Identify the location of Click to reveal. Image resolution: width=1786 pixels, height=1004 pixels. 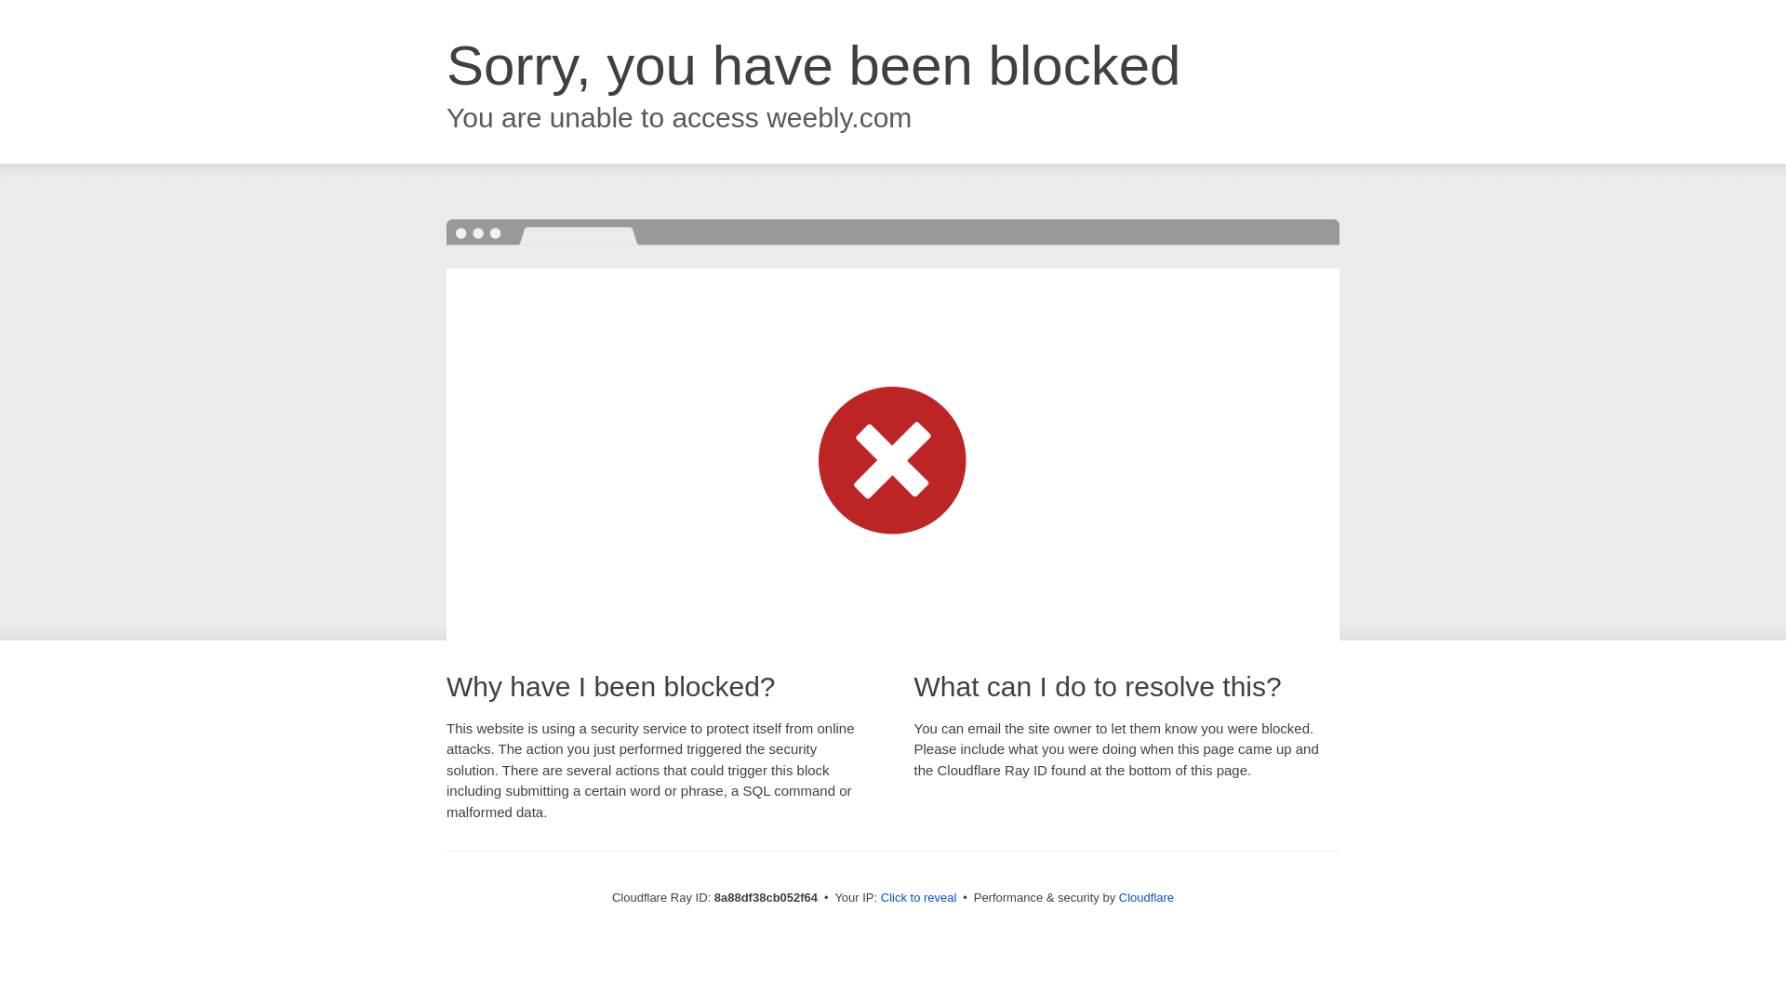
(919, 898).